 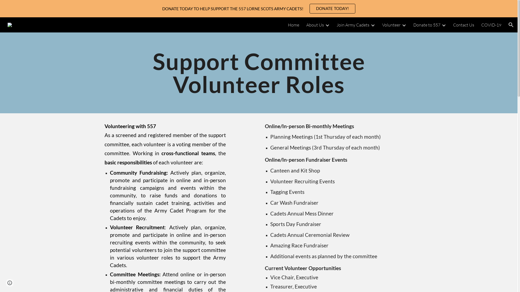 I want to click on Home, so click(x=294, y=25).